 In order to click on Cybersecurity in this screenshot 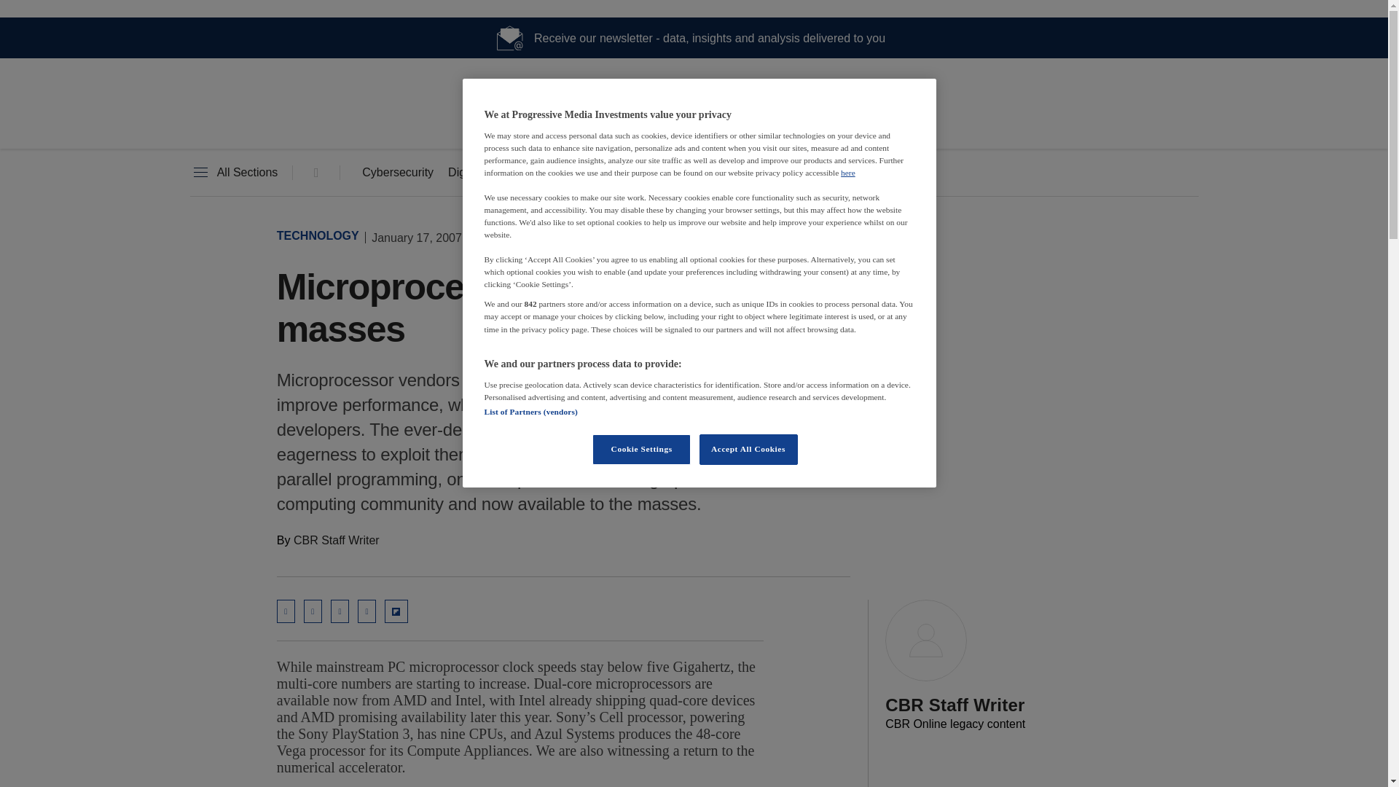, I will do `click(398, 173)`.